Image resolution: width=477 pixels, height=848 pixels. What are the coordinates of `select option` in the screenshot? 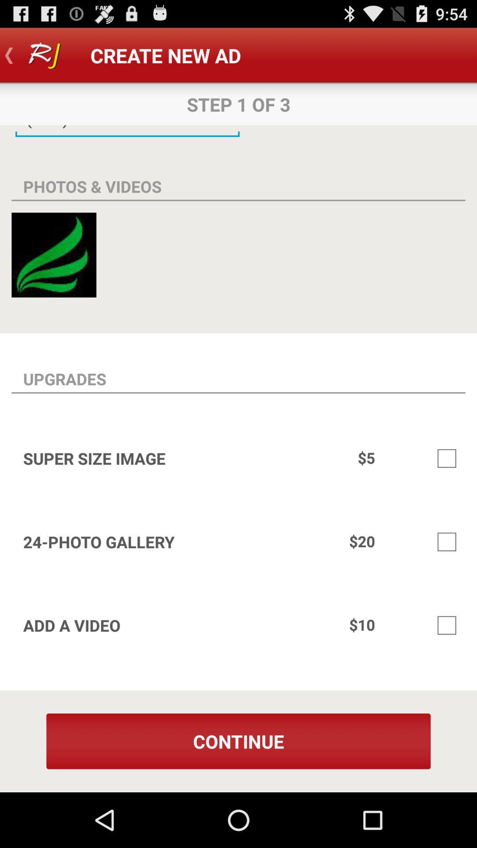 It's located at (447, 625).